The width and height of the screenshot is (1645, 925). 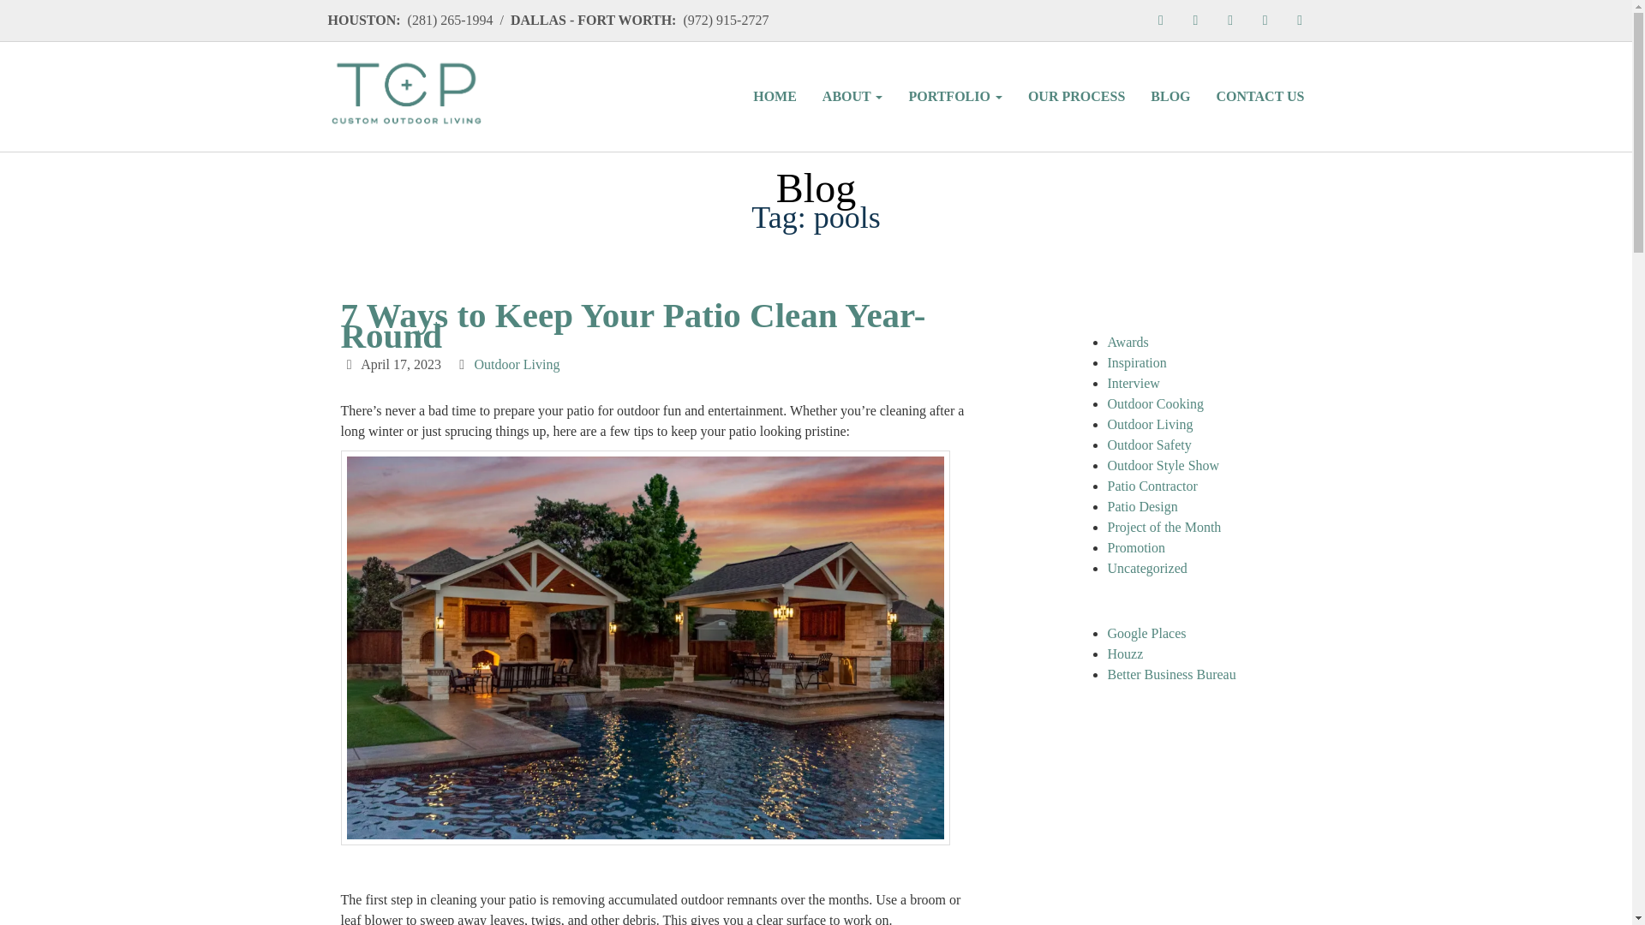 I want to click on OUR PROCESS, so click(x=1076, y=96).